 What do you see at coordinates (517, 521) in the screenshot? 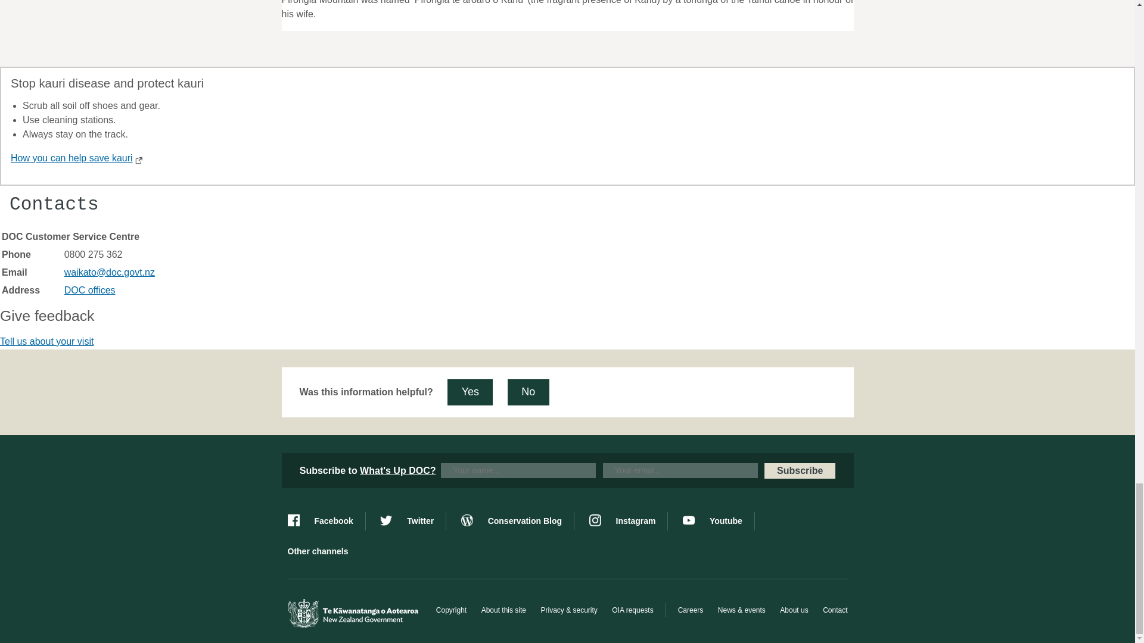
I see `blog` at bounding box center [517, 521].